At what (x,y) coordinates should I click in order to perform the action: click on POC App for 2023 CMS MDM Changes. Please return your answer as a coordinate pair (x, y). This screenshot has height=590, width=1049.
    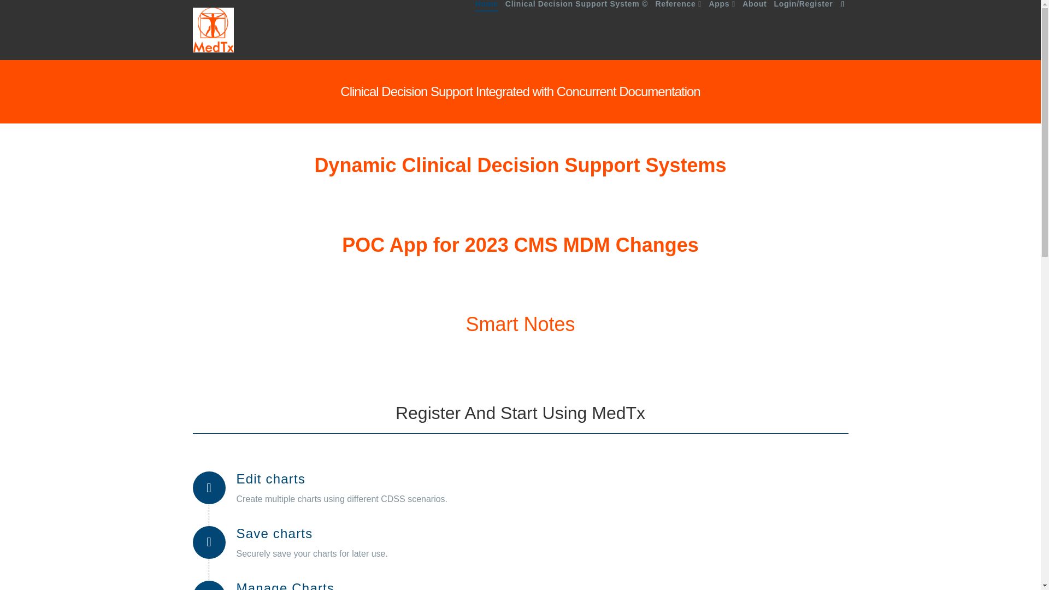
    Looking at the image, I should click on (520, 245).